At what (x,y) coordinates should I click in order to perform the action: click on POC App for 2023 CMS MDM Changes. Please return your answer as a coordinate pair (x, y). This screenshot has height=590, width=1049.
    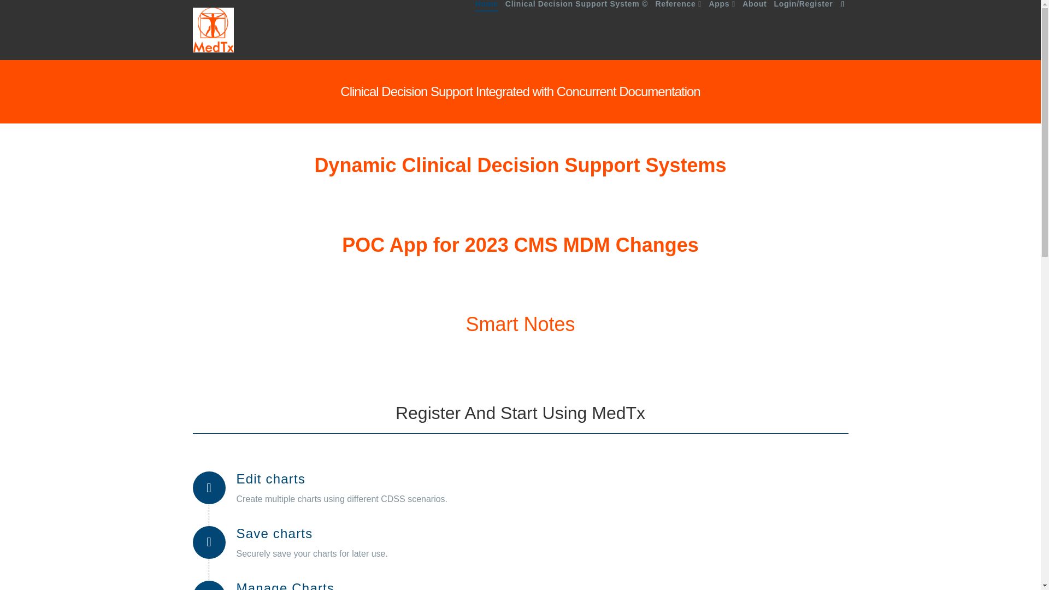
    Looking at the image, I should click on (520, 245).